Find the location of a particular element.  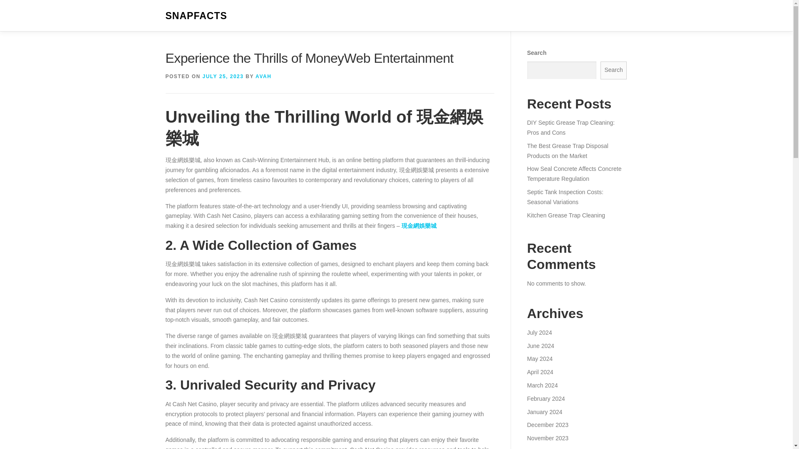

February 2024 is located at coordinates (546, 398).